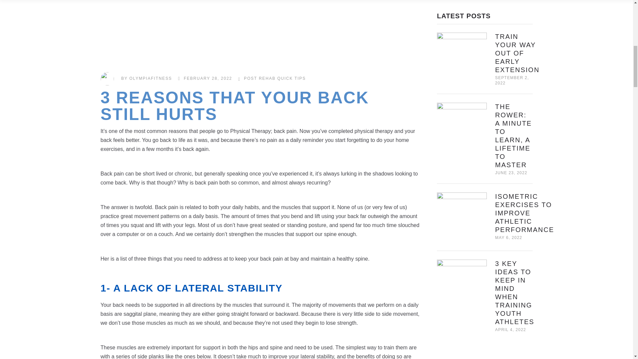 The image size is (638, 359). What do you see at coordinates (517, 53) in the screenshot?
I see `Train Your Way Out of Early Extension` at bounding box center [517, 53].